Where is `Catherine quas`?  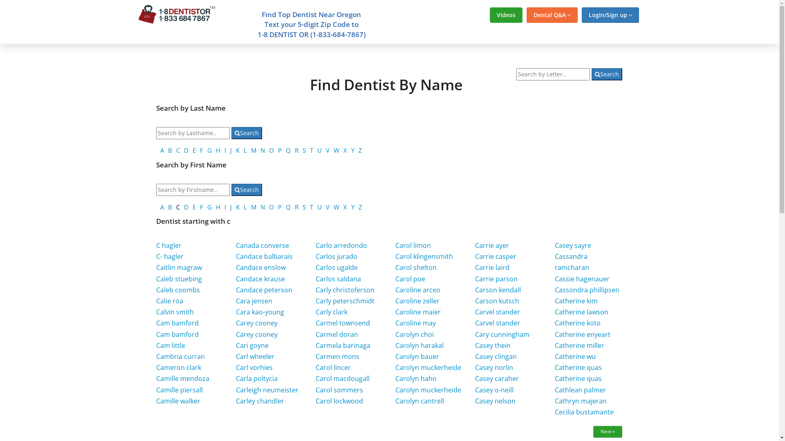
Catherine quas is located at coordinates (578, 367).